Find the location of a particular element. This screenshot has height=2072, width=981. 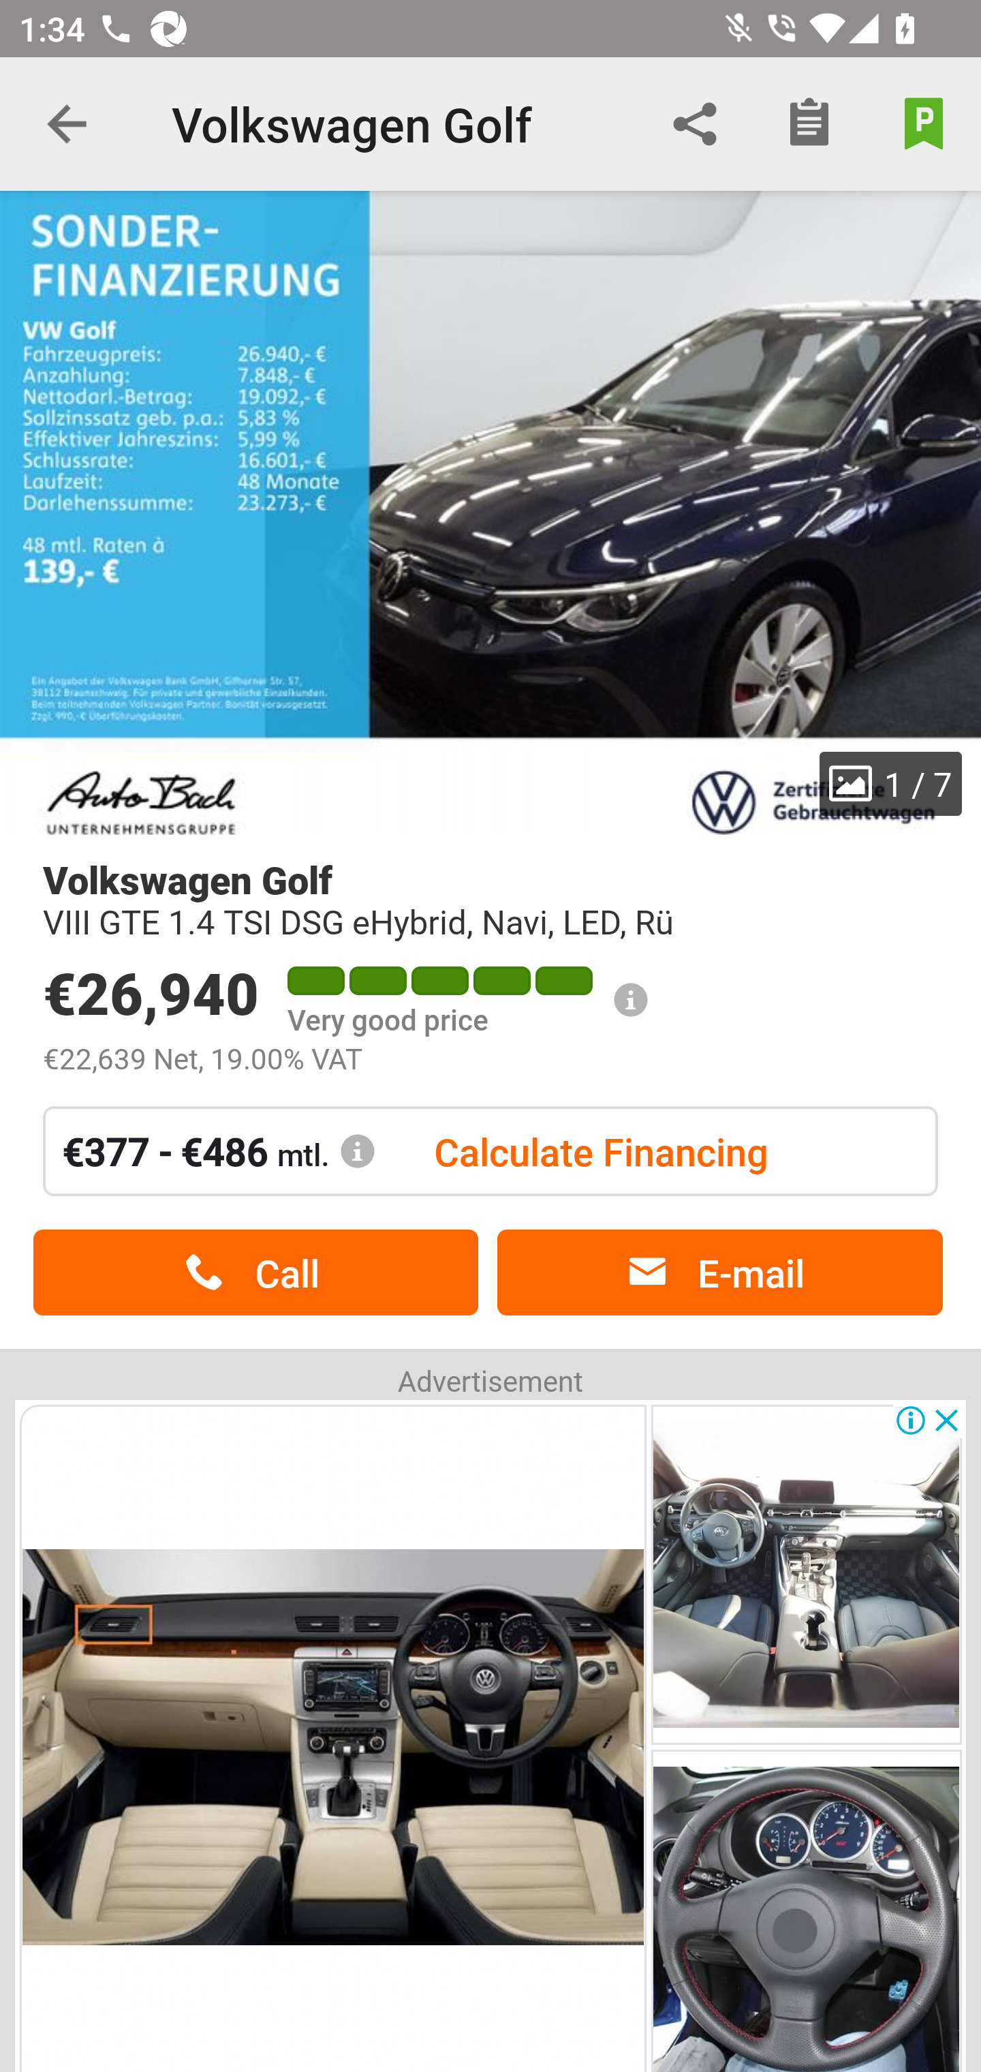

Checklist is located at coordinates (809, 124).